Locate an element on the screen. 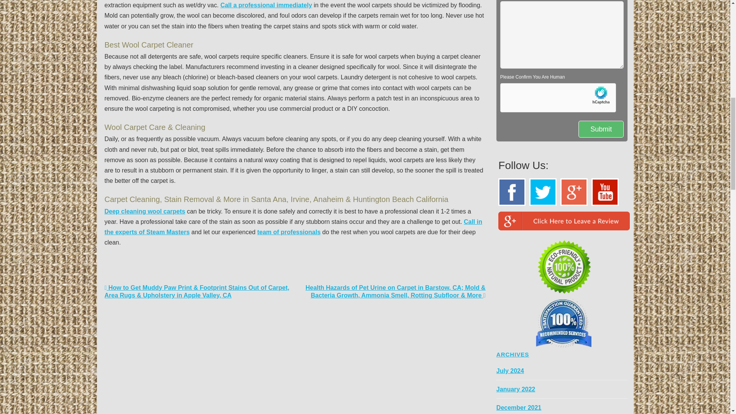 The image size is (736, 414). Deep cleaning wool carpets is located at coordinates (145, 212).